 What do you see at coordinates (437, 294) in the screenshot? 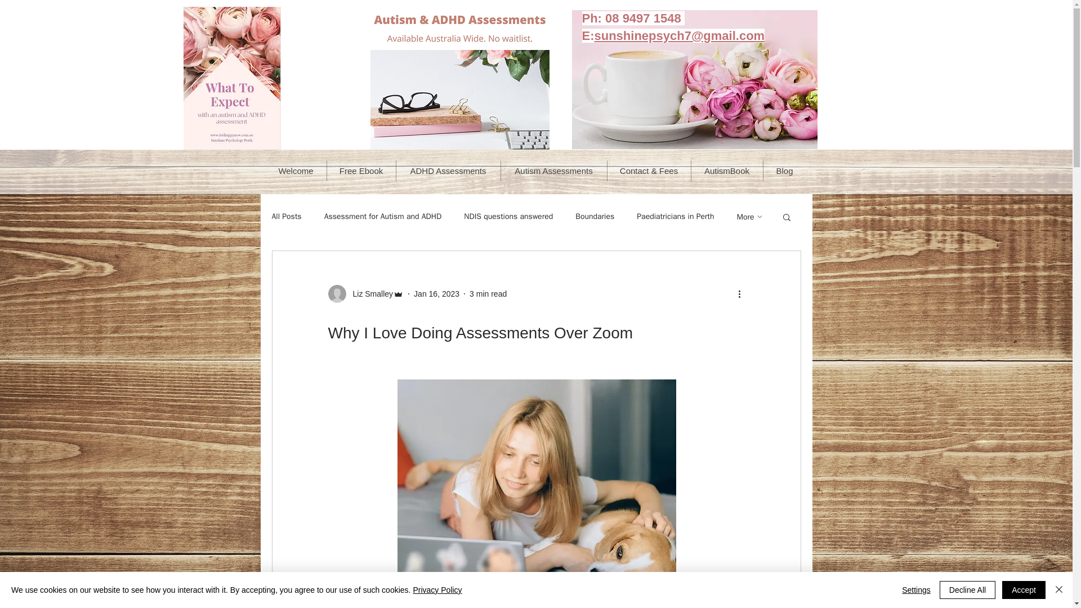
I see `Jan 16, 2023` at bounding box center [437, 294].